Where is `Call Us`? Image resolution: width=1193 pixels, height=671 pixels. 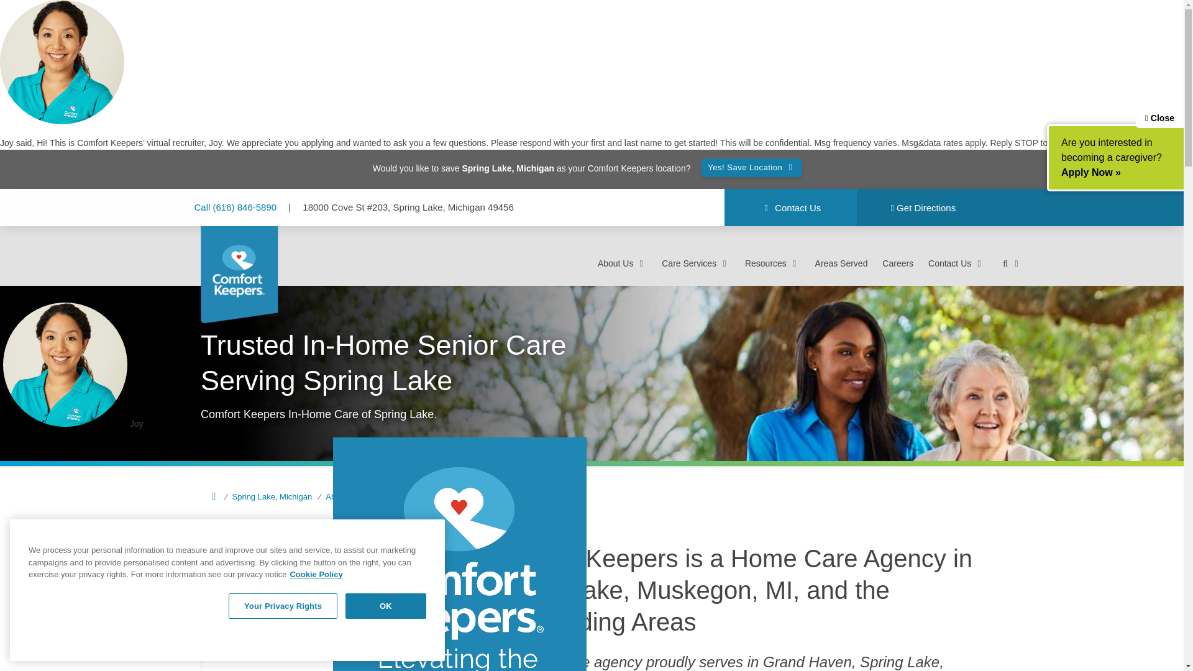 Call Us is located at coordinates (236, 206).